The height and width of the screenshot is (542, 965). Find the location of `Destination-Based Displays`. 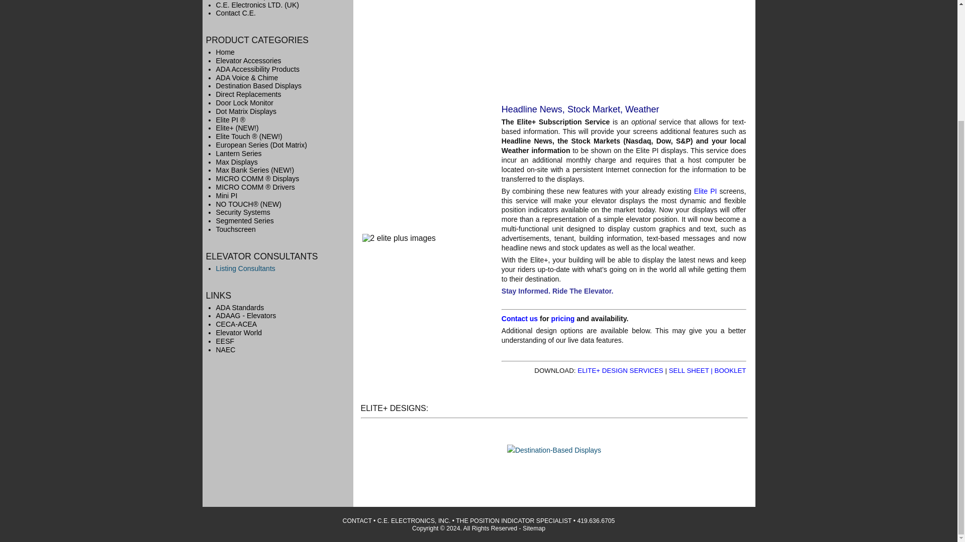

Destination-Based Displays is located at coordinates (554, 450).